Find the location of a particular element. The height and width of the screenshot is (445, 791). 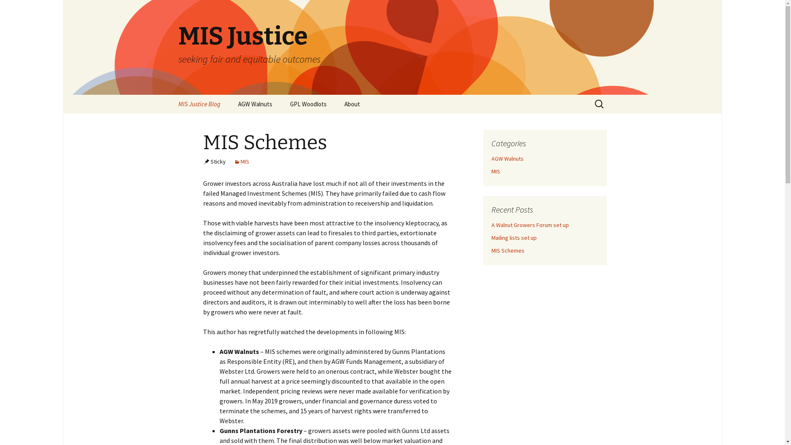

Mailing lists set up is located at coordinates (514, 238).